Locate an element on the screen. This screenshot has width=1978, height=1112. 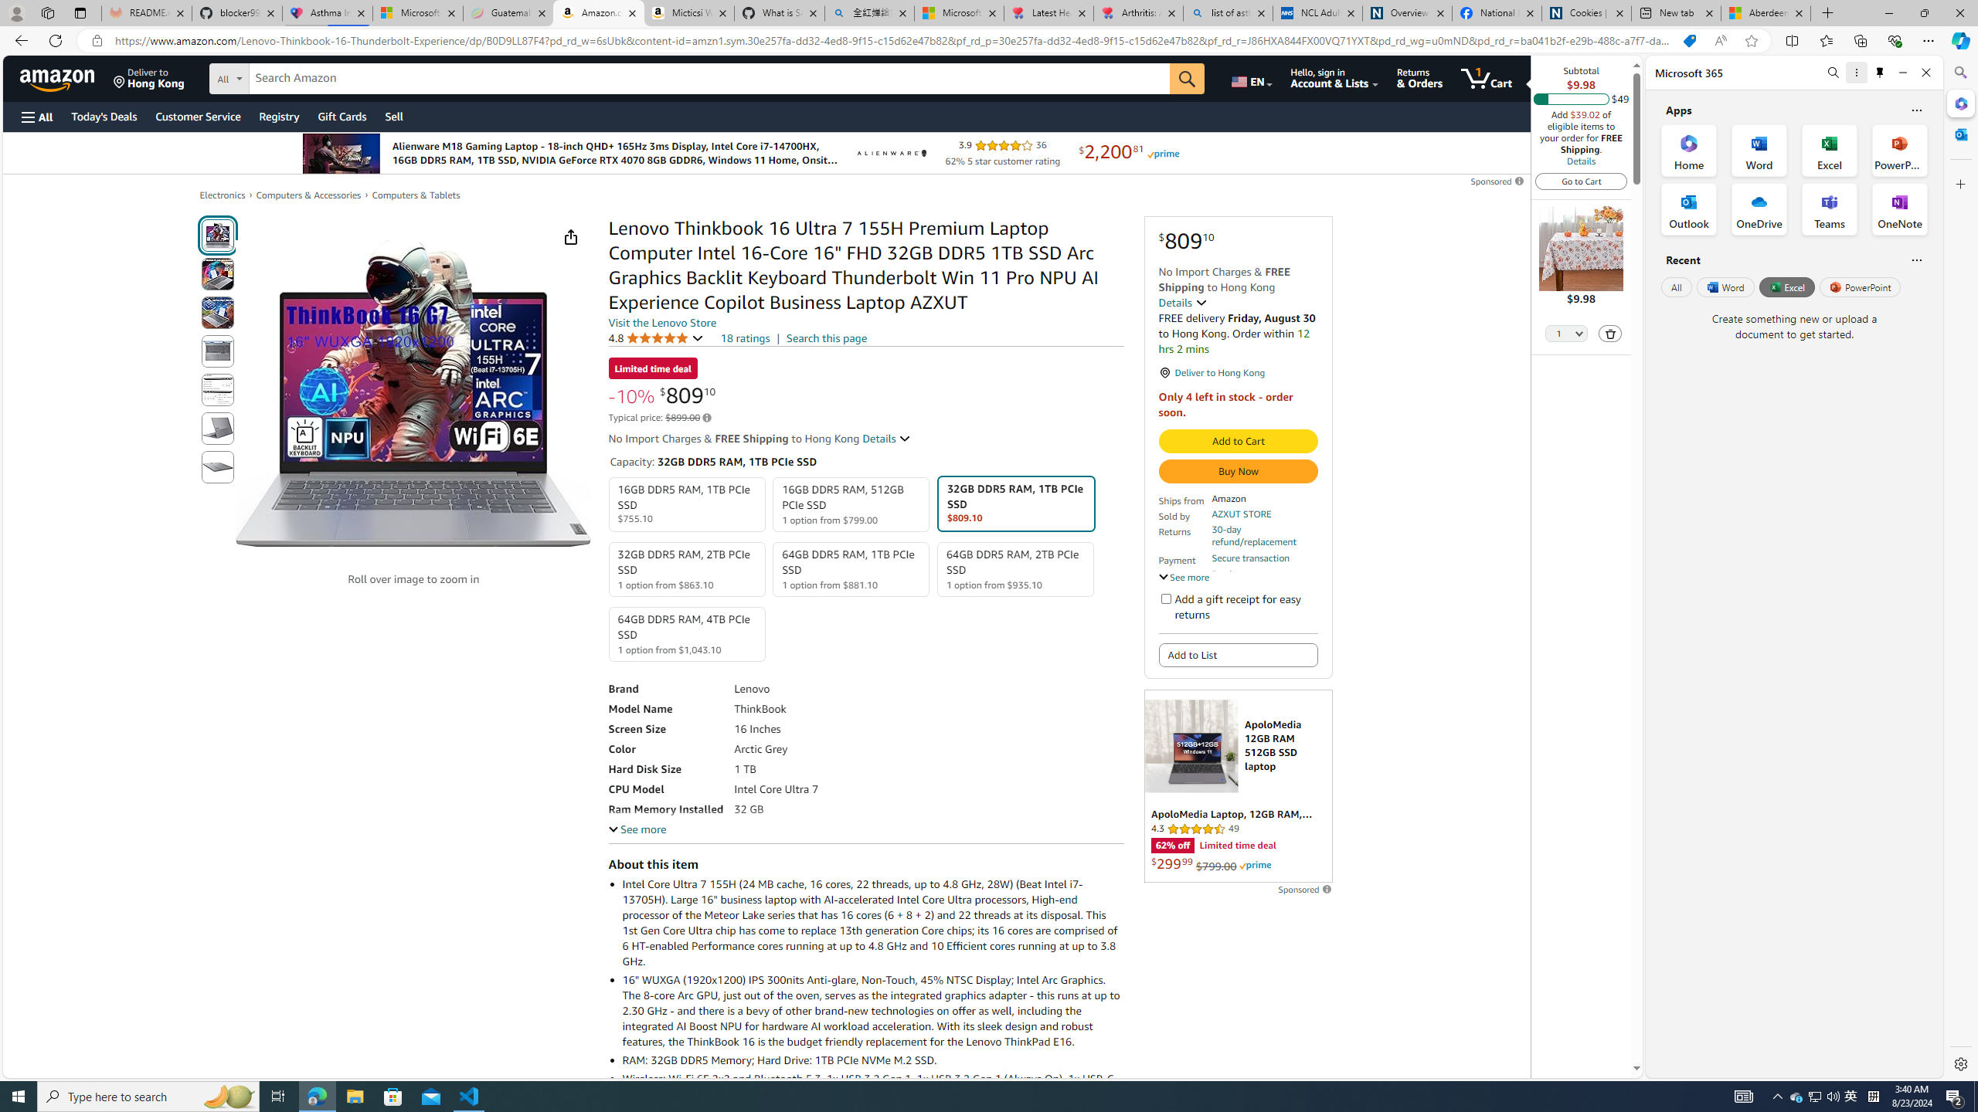
32GB DDR5 RAM, 1TB PCIe SSD $809.10 is located at coordinates (1015, 503).